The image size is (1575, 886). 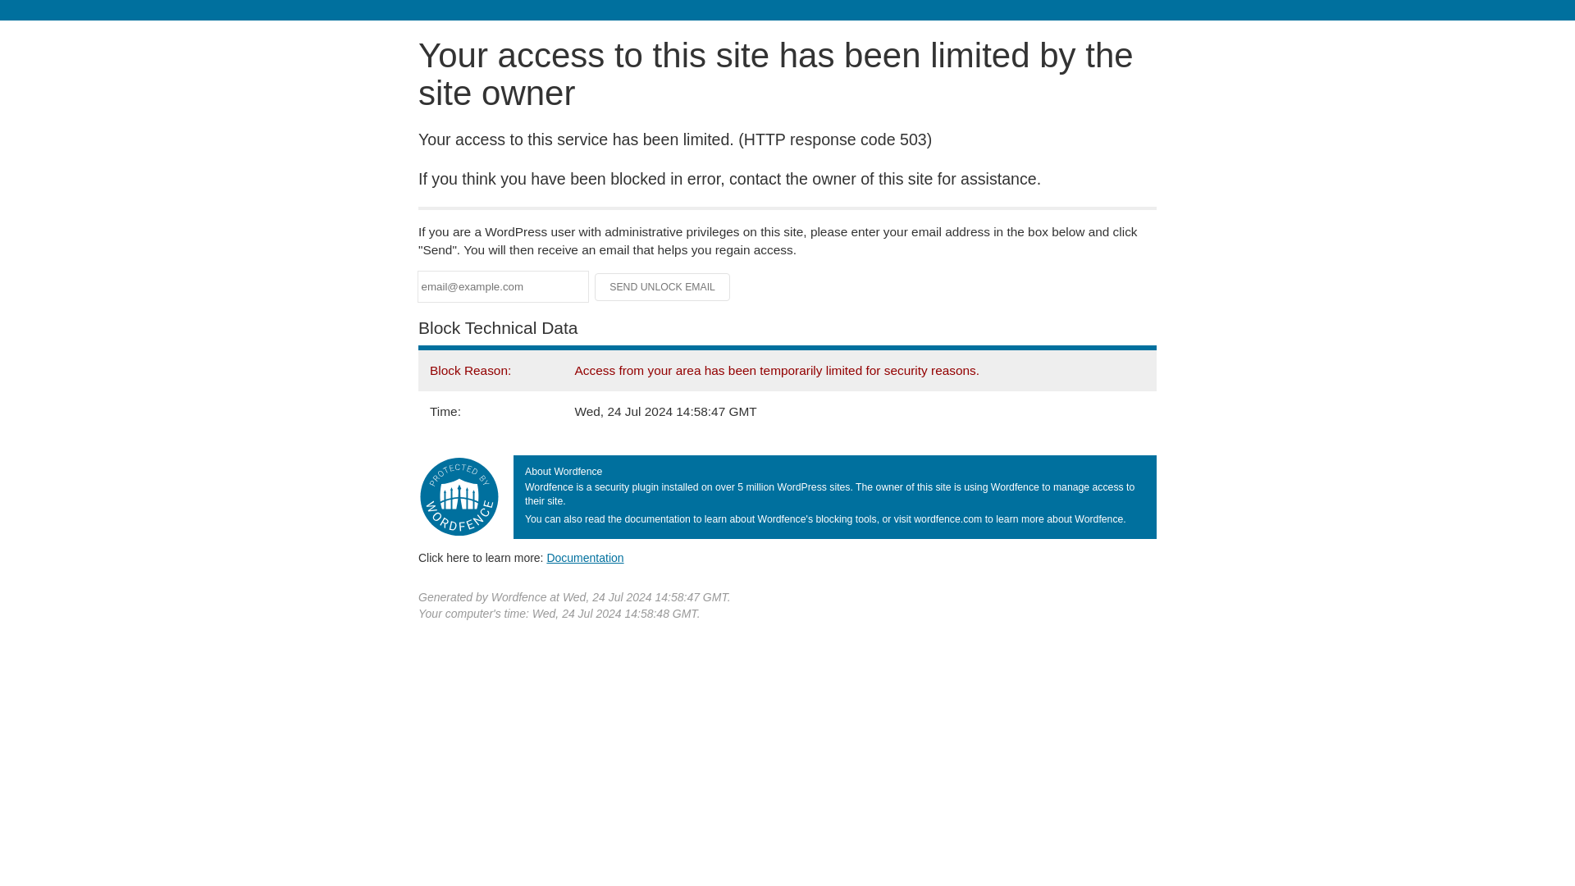 What do you see at coordinates (585, 557) in the screenshot?
I see `Documentation` at bounding box center [585, 557].